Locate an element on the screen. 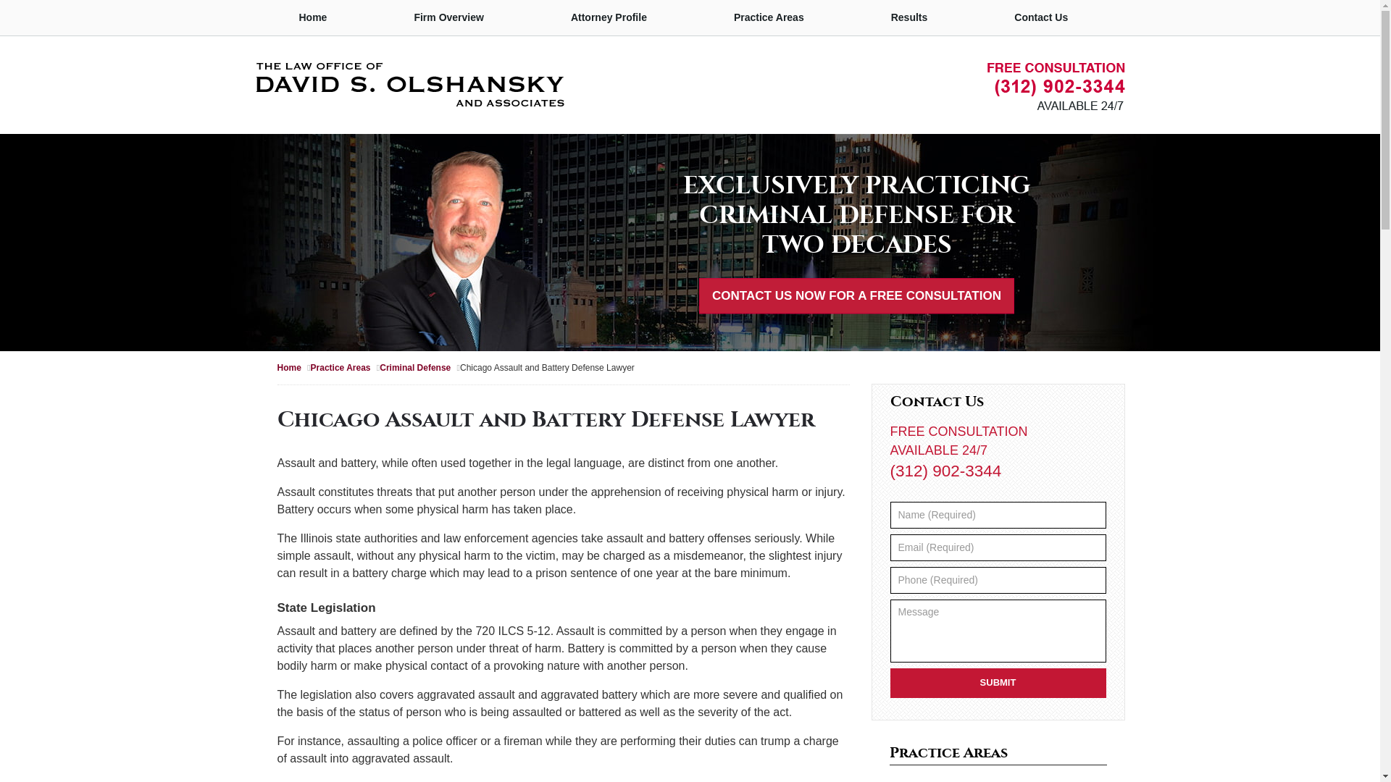 The height and width of the screenshot is (782, 1391). Practice Areas is located at coordinates (769, 17).